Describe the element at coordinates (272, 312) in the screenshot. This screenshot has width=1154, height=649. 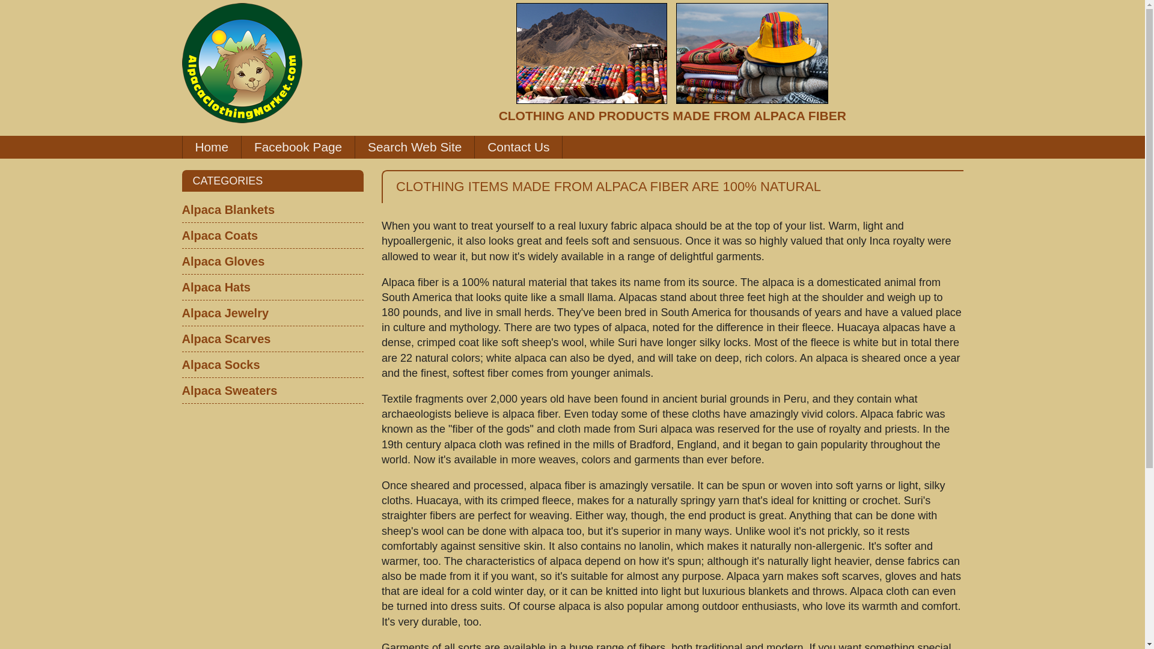
I see `Alpaca Jewelry` at that location.